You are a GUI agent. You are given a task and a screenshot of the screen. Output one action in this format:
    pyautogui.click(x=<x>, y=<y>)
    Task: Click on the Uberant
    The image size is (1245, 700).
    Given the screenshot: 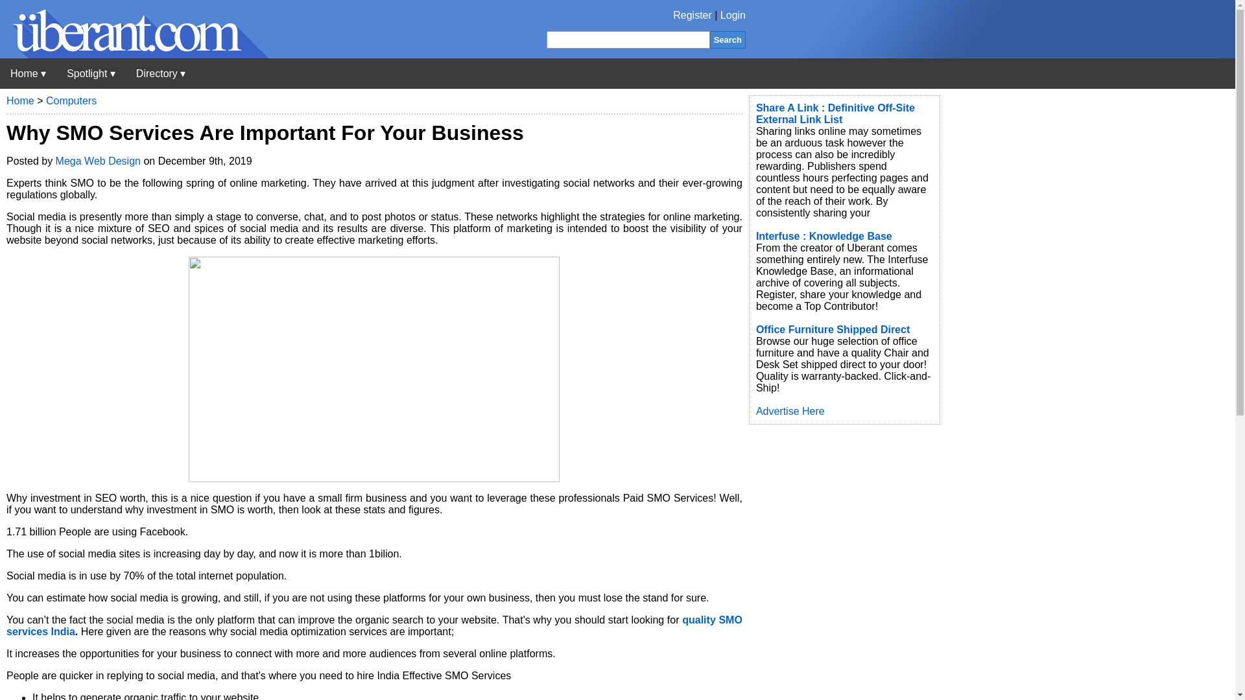 What is the action you would take?
    pyautogui.click(x=28, y=73)
    